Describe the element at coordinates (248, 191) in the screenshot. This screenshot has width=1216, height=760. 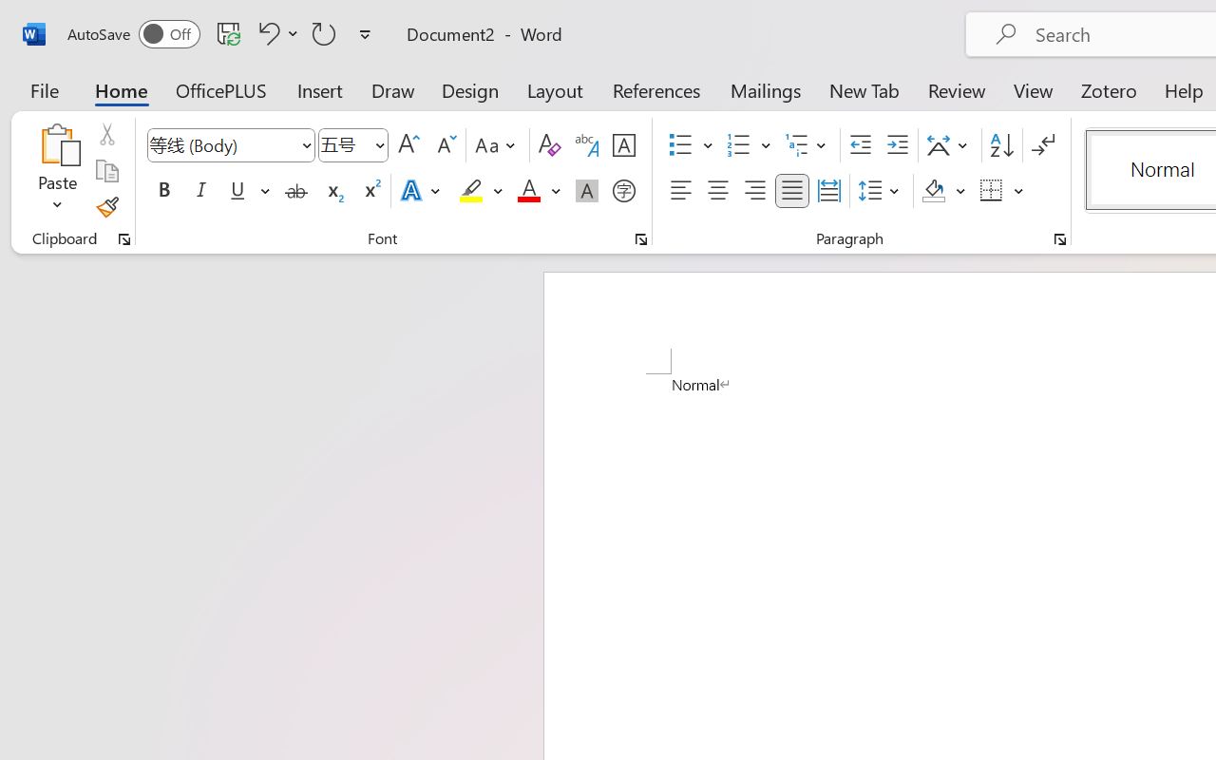
I see `Underline` at that location.